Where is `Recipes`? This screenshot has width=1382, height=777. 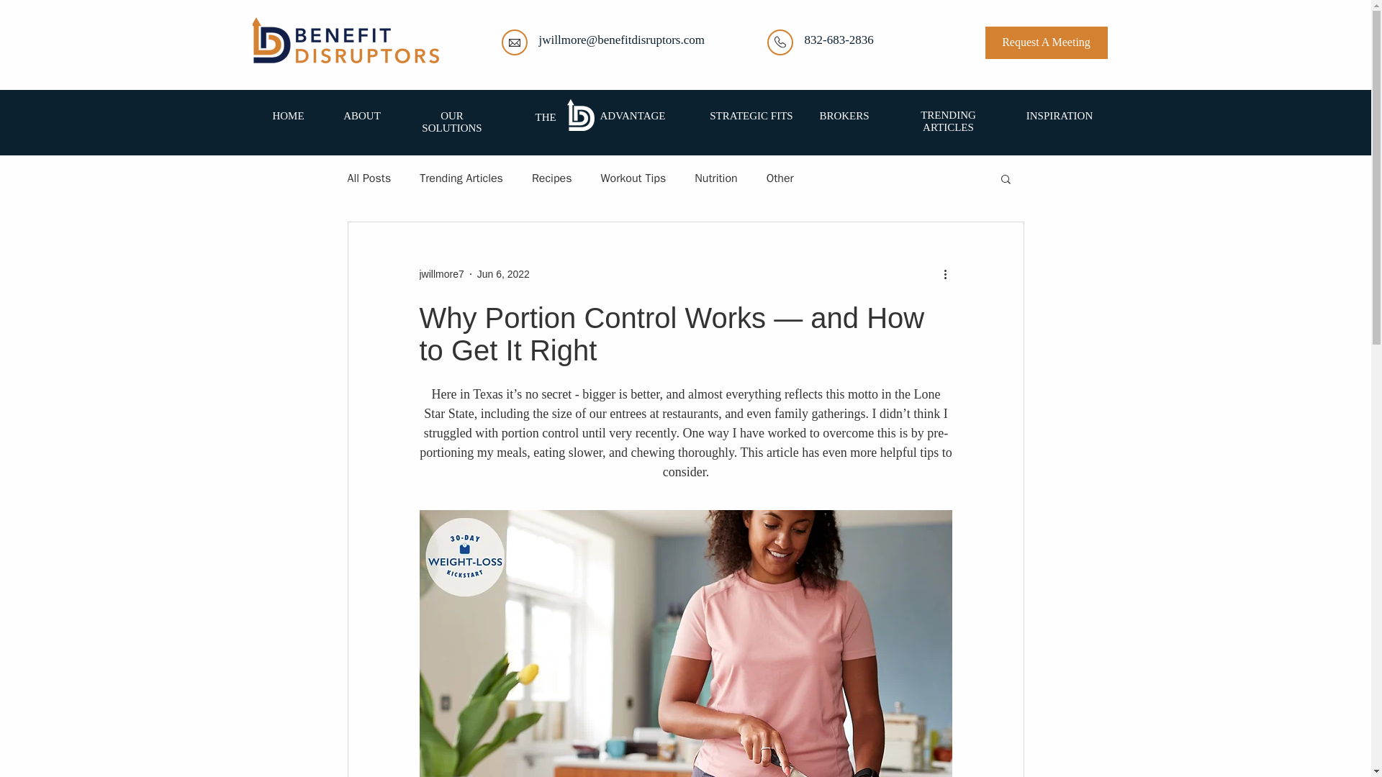
Recipes is located at coordinates (551, 178).